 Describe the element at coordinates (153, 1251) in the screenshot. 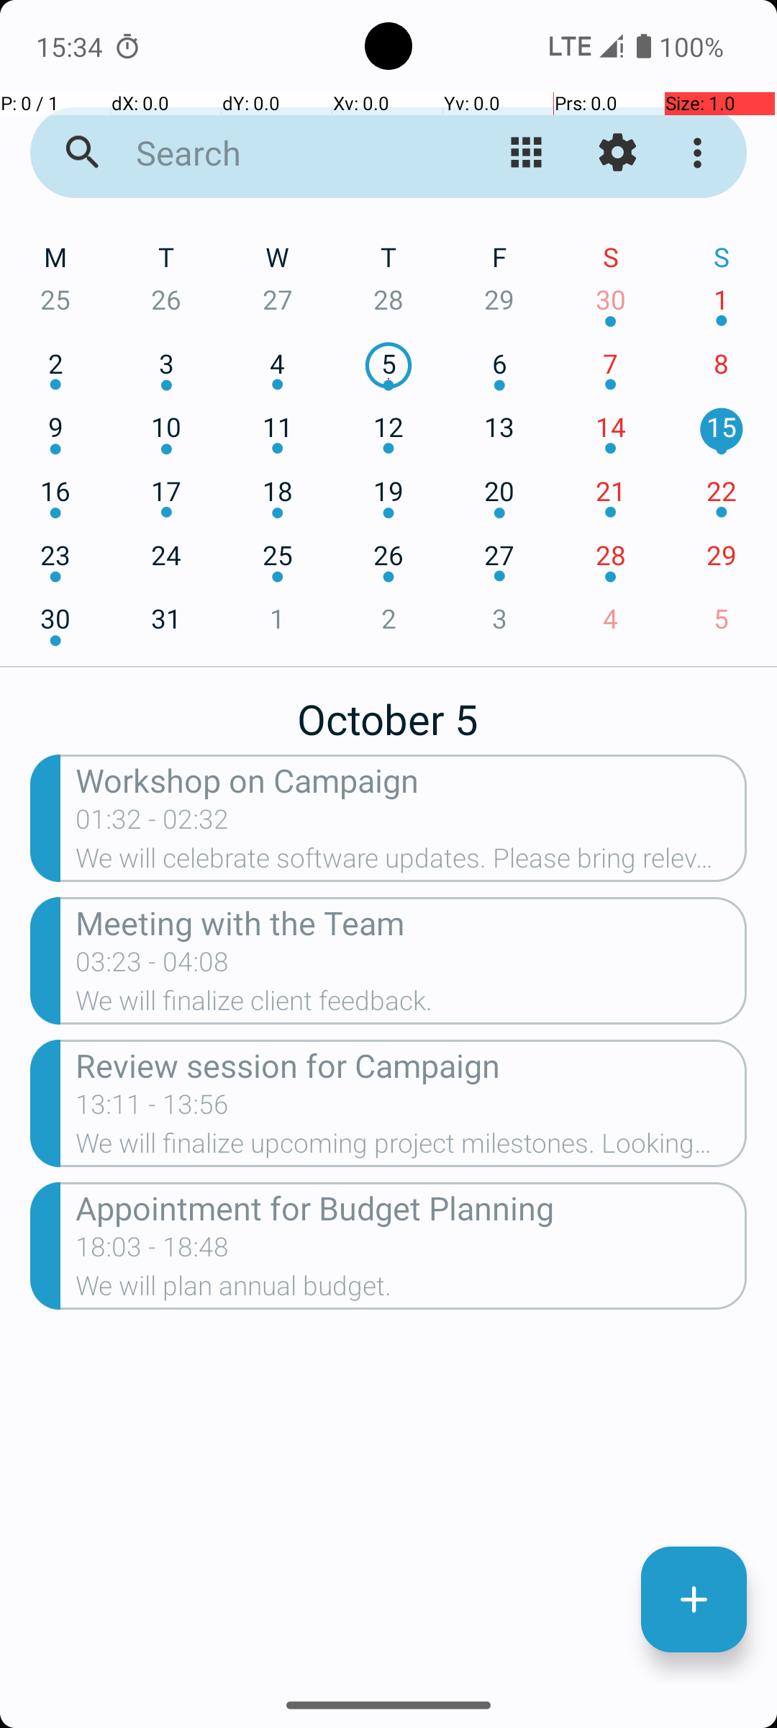

I see `18:03 - 18:48` at that location.